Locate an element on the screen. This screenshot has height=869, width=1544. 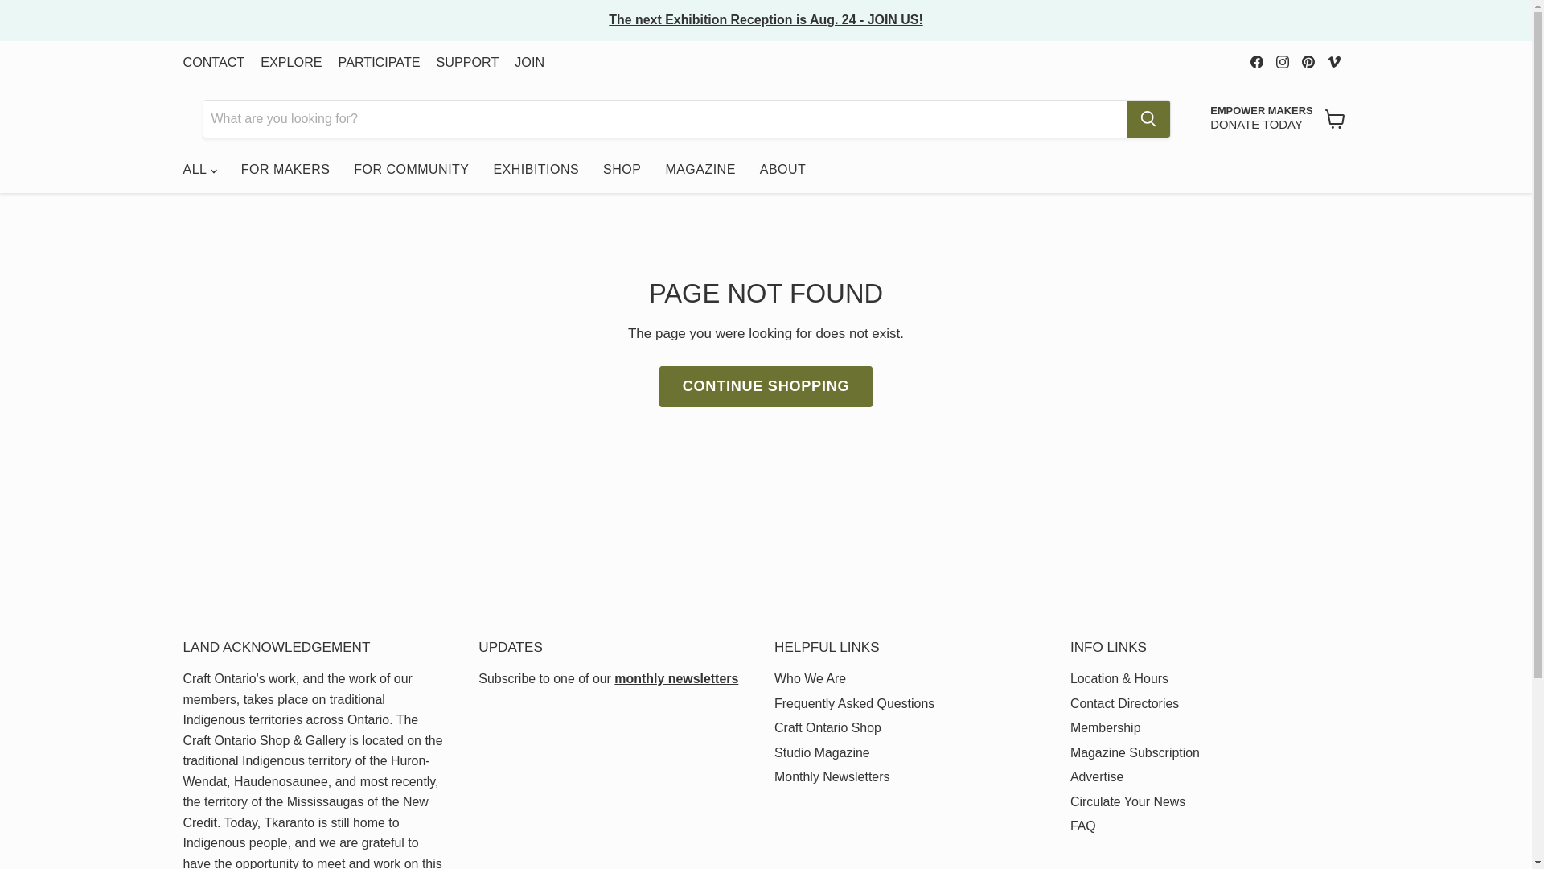
PARTICIPATE is located at coordinates (529, 63).